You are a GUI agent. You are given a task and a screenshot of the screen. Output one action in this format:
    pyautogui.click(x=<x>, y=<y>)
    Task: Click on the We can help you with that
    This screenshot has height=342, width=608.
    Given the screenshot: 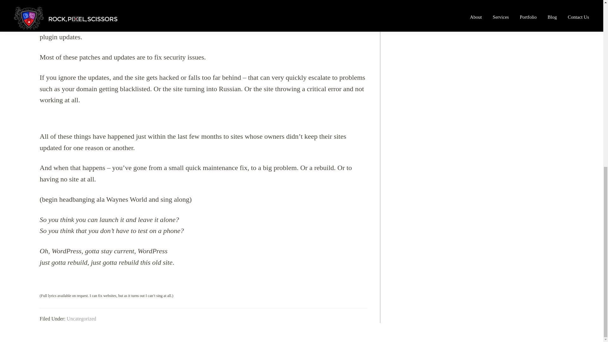 What is the action you would take?
    pyautogui.click(x=287, y=6)
    